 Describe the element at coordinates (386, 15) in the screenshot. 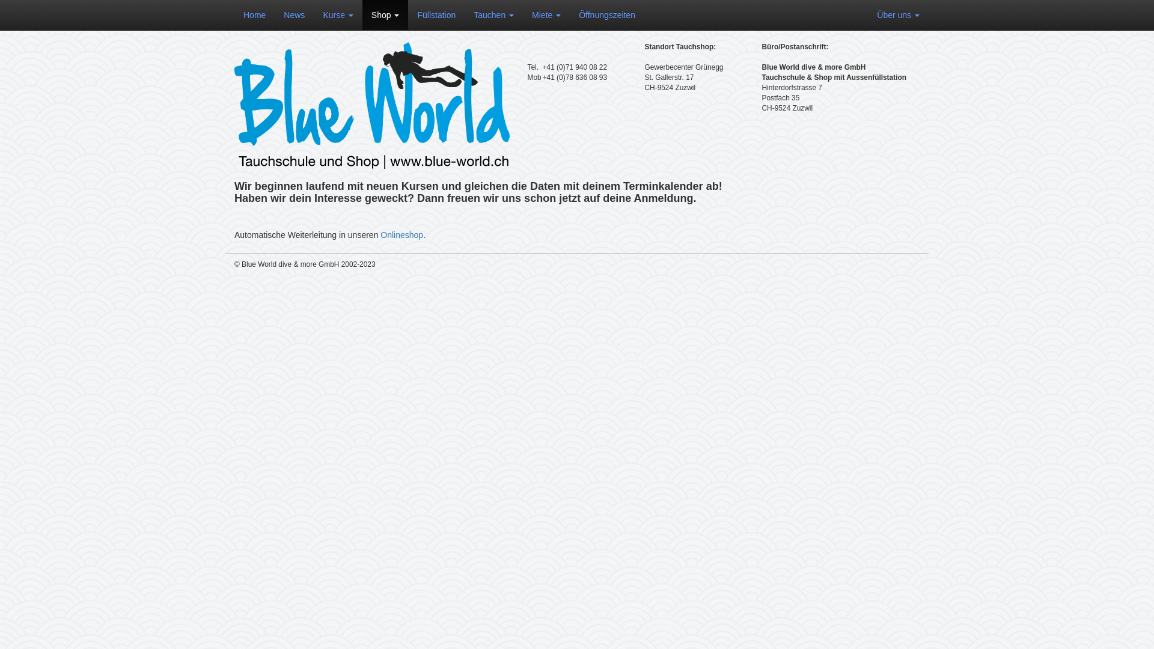

I see `Shop` at that location.